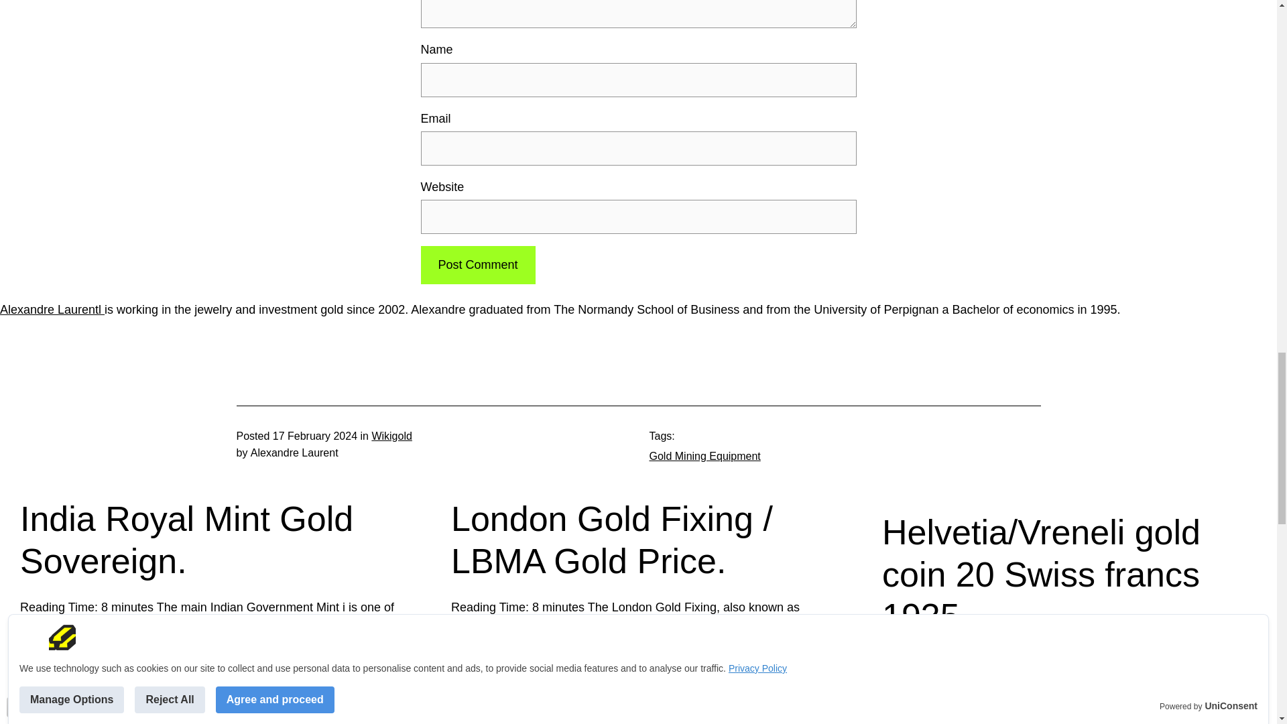 Image resolution: width=1287 pixels, height=724 pixels. I want to click on Wikigold, so click(391, 436).